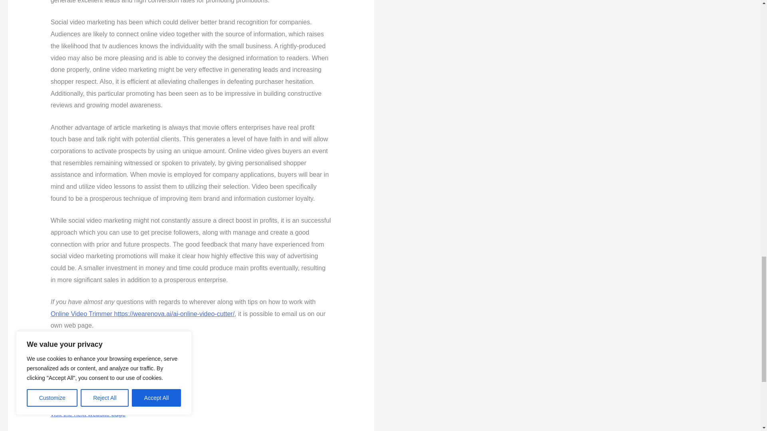 The width and height of the screenshot is (767, 431). Describe the element at coordinates (71, 370) in the screenshot. I see `Link web page` at that location.